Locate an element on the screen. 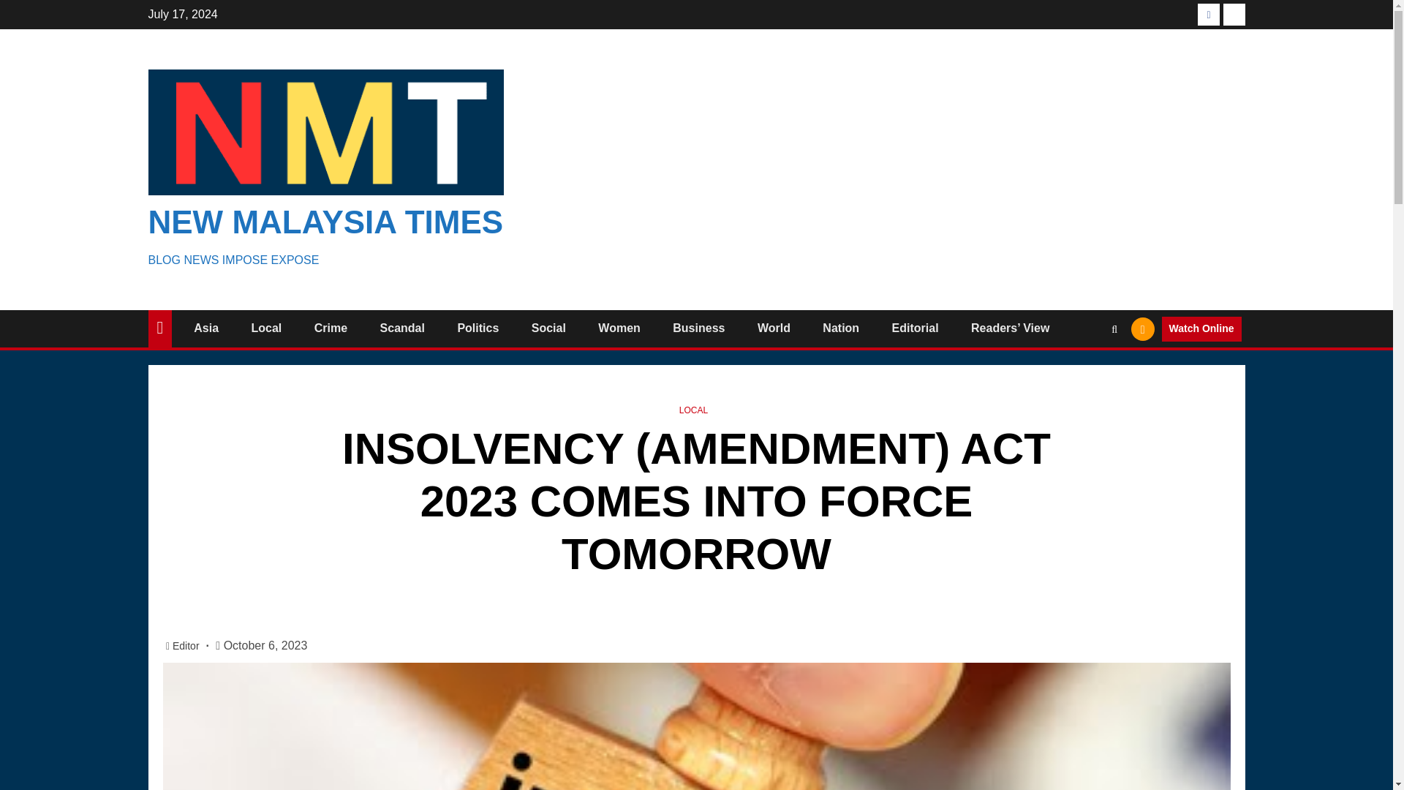 Image resolution: width=1404 pixels, height=790 pixels. Women is located at coordinates (619, 328).